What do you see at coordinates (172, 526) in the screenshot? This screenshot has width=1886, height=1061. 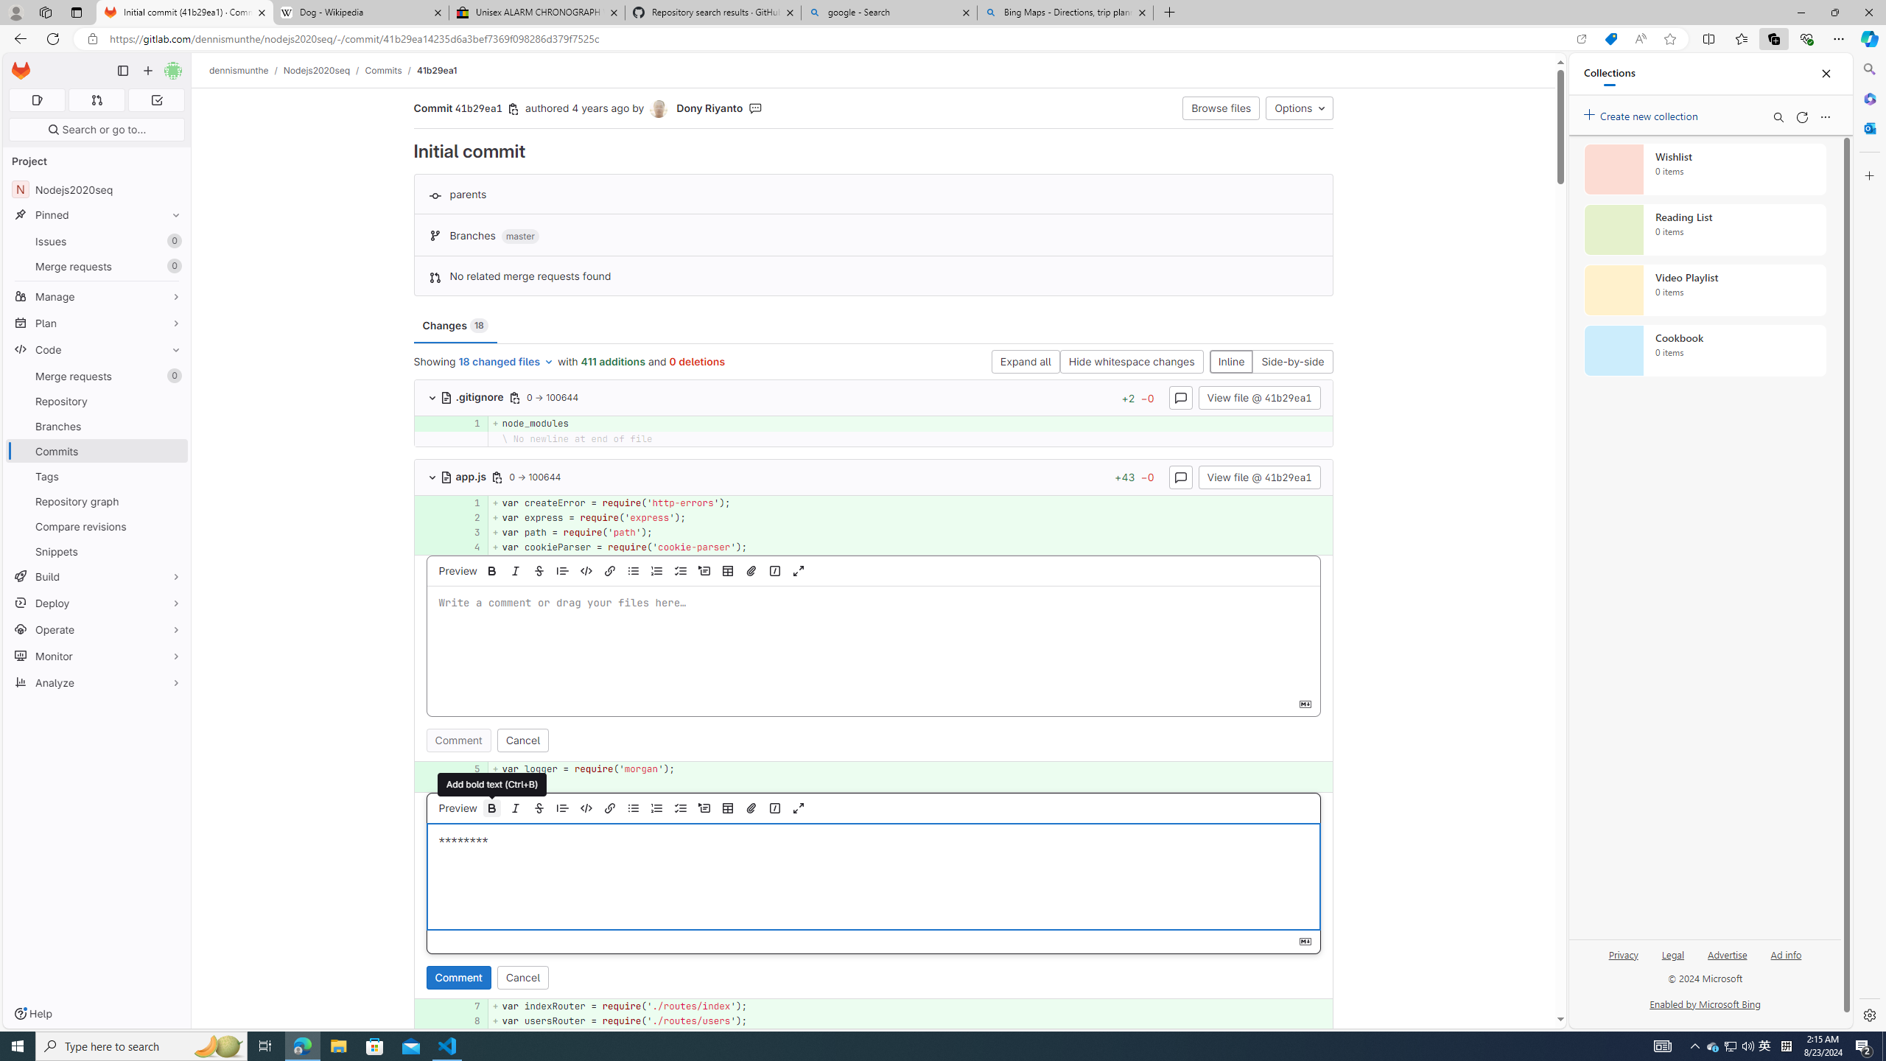 I see `Pin Compare revisions` at bounding box center [172, 526].